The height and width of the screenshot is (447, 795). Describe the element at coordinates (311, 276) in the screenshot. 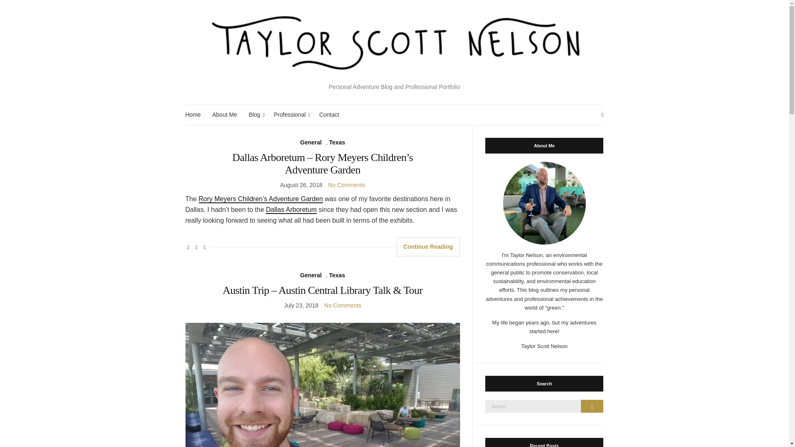

I see `General` at that location.